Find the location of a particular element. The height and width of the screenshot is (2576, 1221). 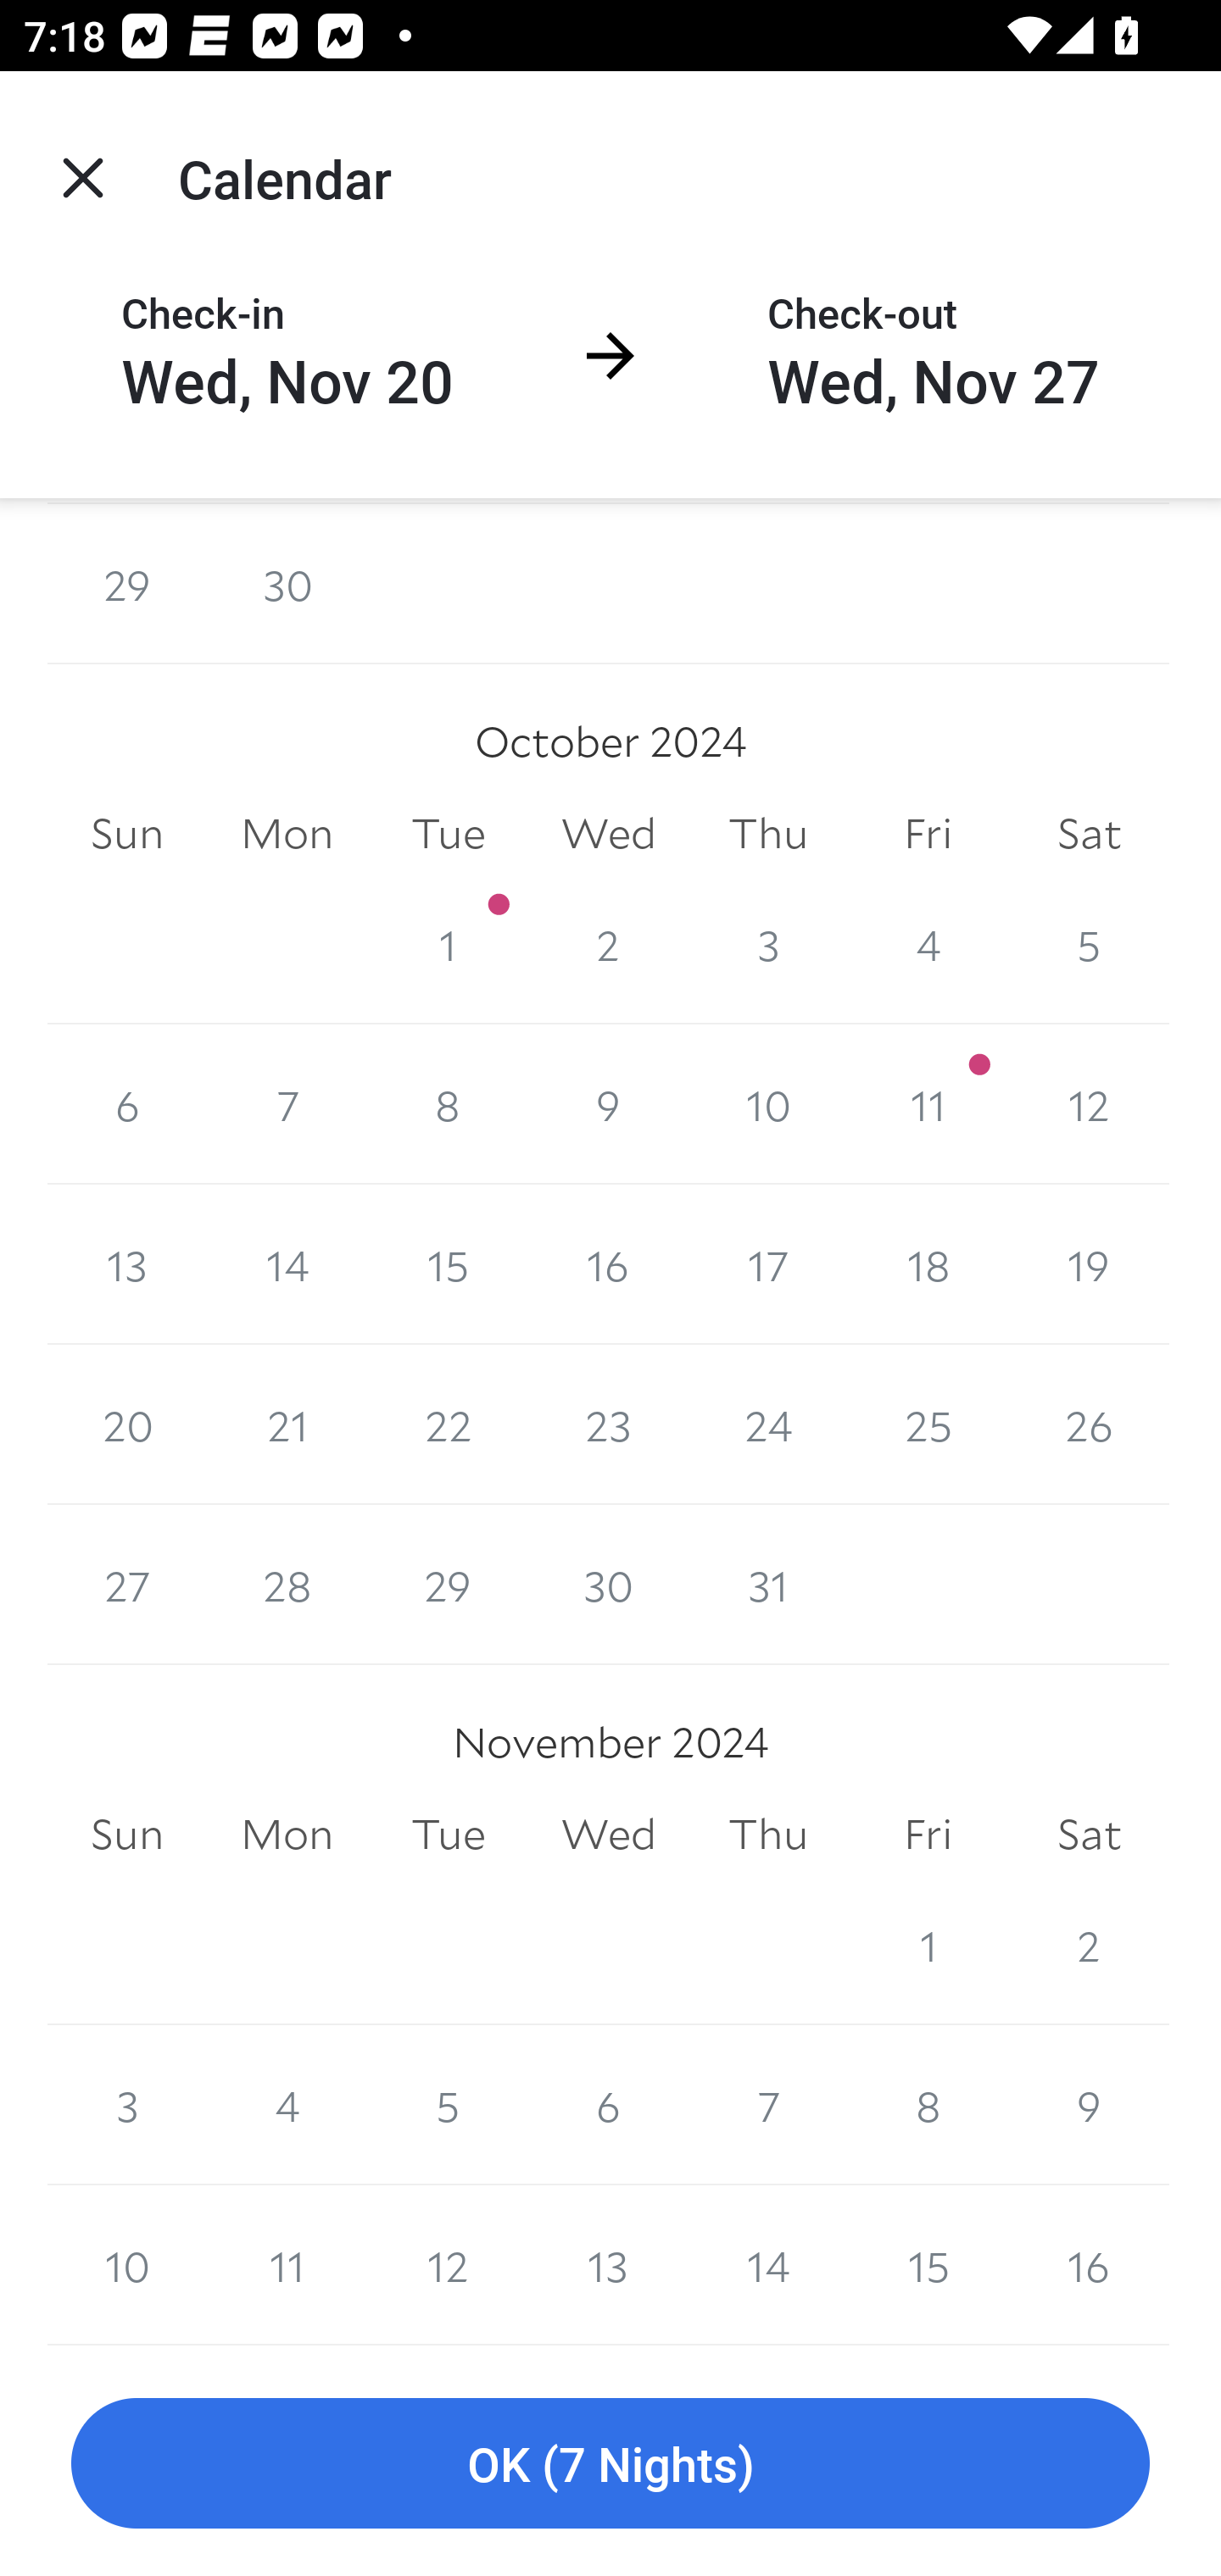

29 29 September 2024 is located at coordinates (127, 585).